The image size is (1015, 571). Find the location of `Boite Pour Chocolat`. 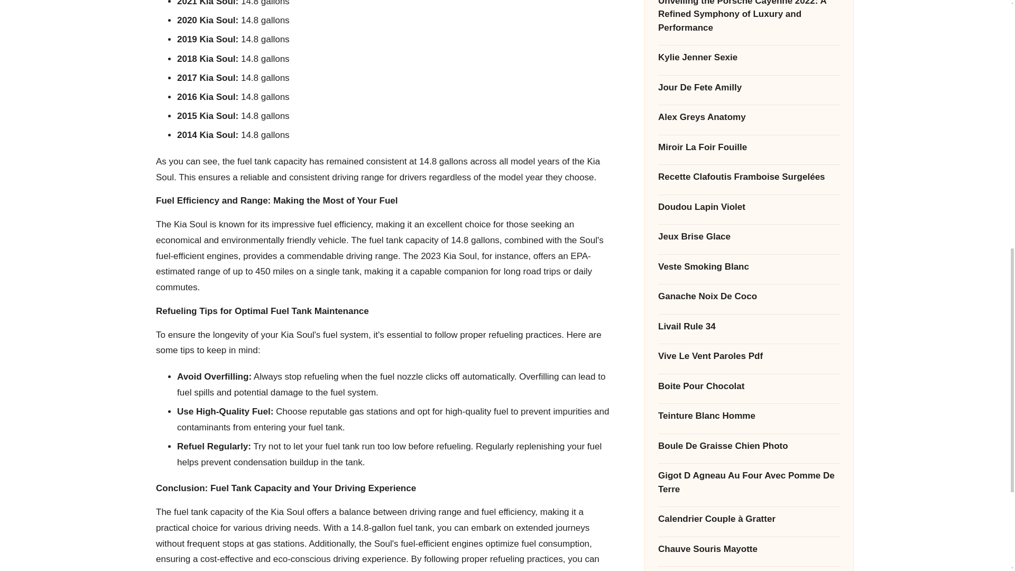

Boite Pour Chocolat is located at coordinates (749, 340).